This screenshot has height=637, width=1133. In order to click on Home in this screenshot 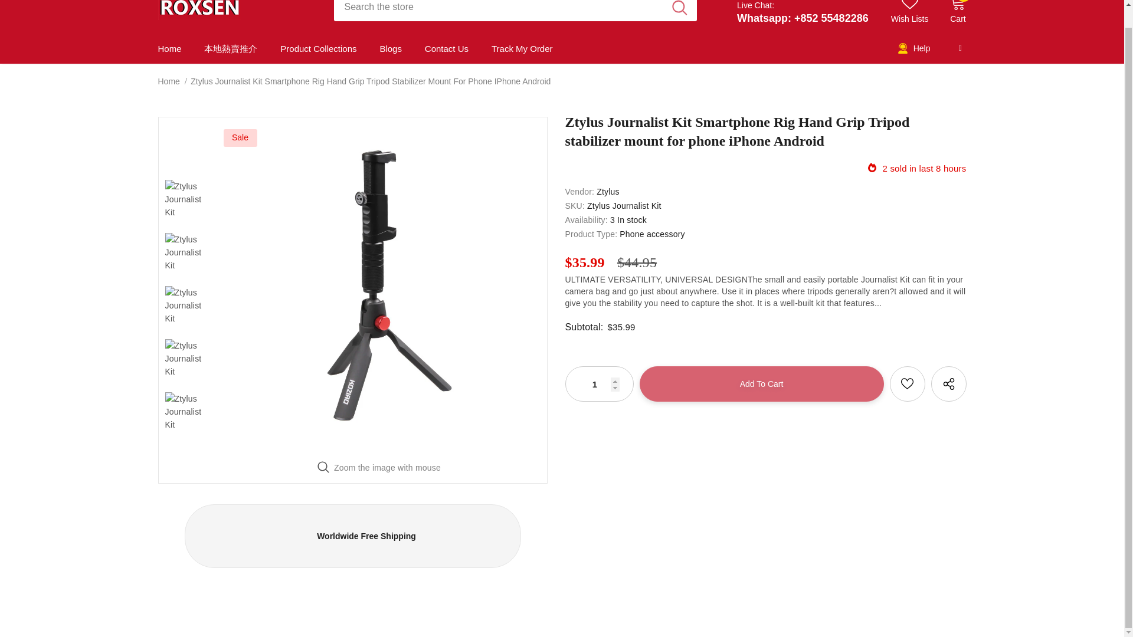, I will do `click(169, 81)`.